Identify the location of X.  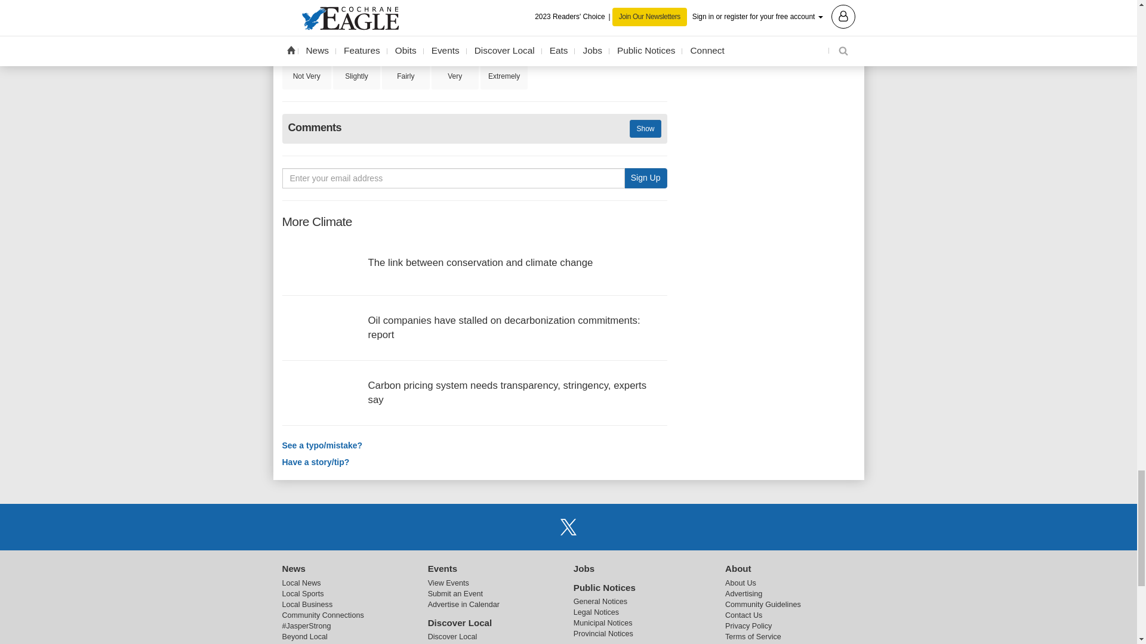
(568, 526).